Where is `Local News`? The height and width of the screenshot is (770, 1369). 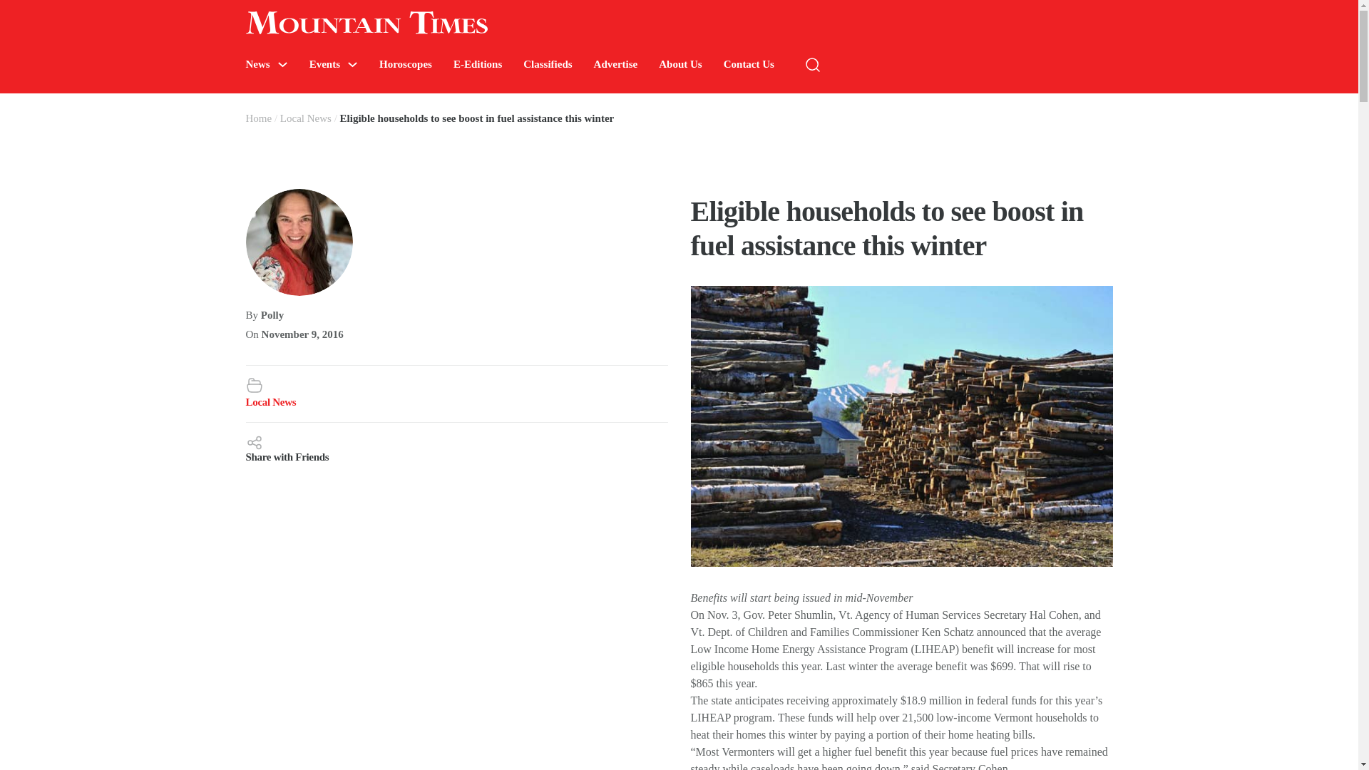
Local News is located at coordinates (305, 118).